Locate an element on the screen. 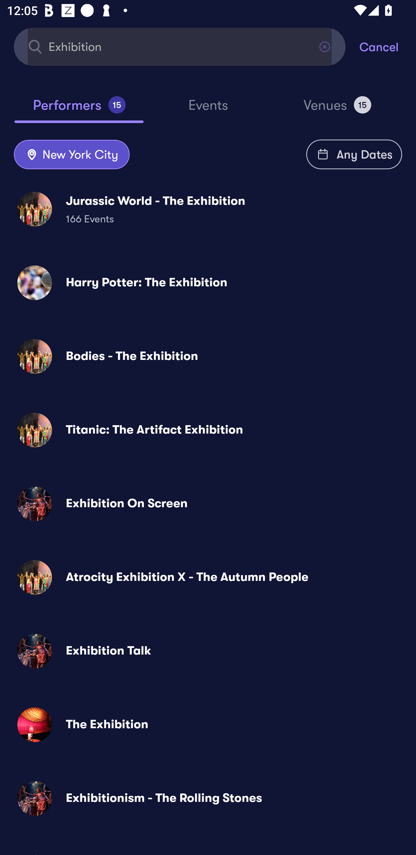  Cancel is located at coordinates (388, 46).